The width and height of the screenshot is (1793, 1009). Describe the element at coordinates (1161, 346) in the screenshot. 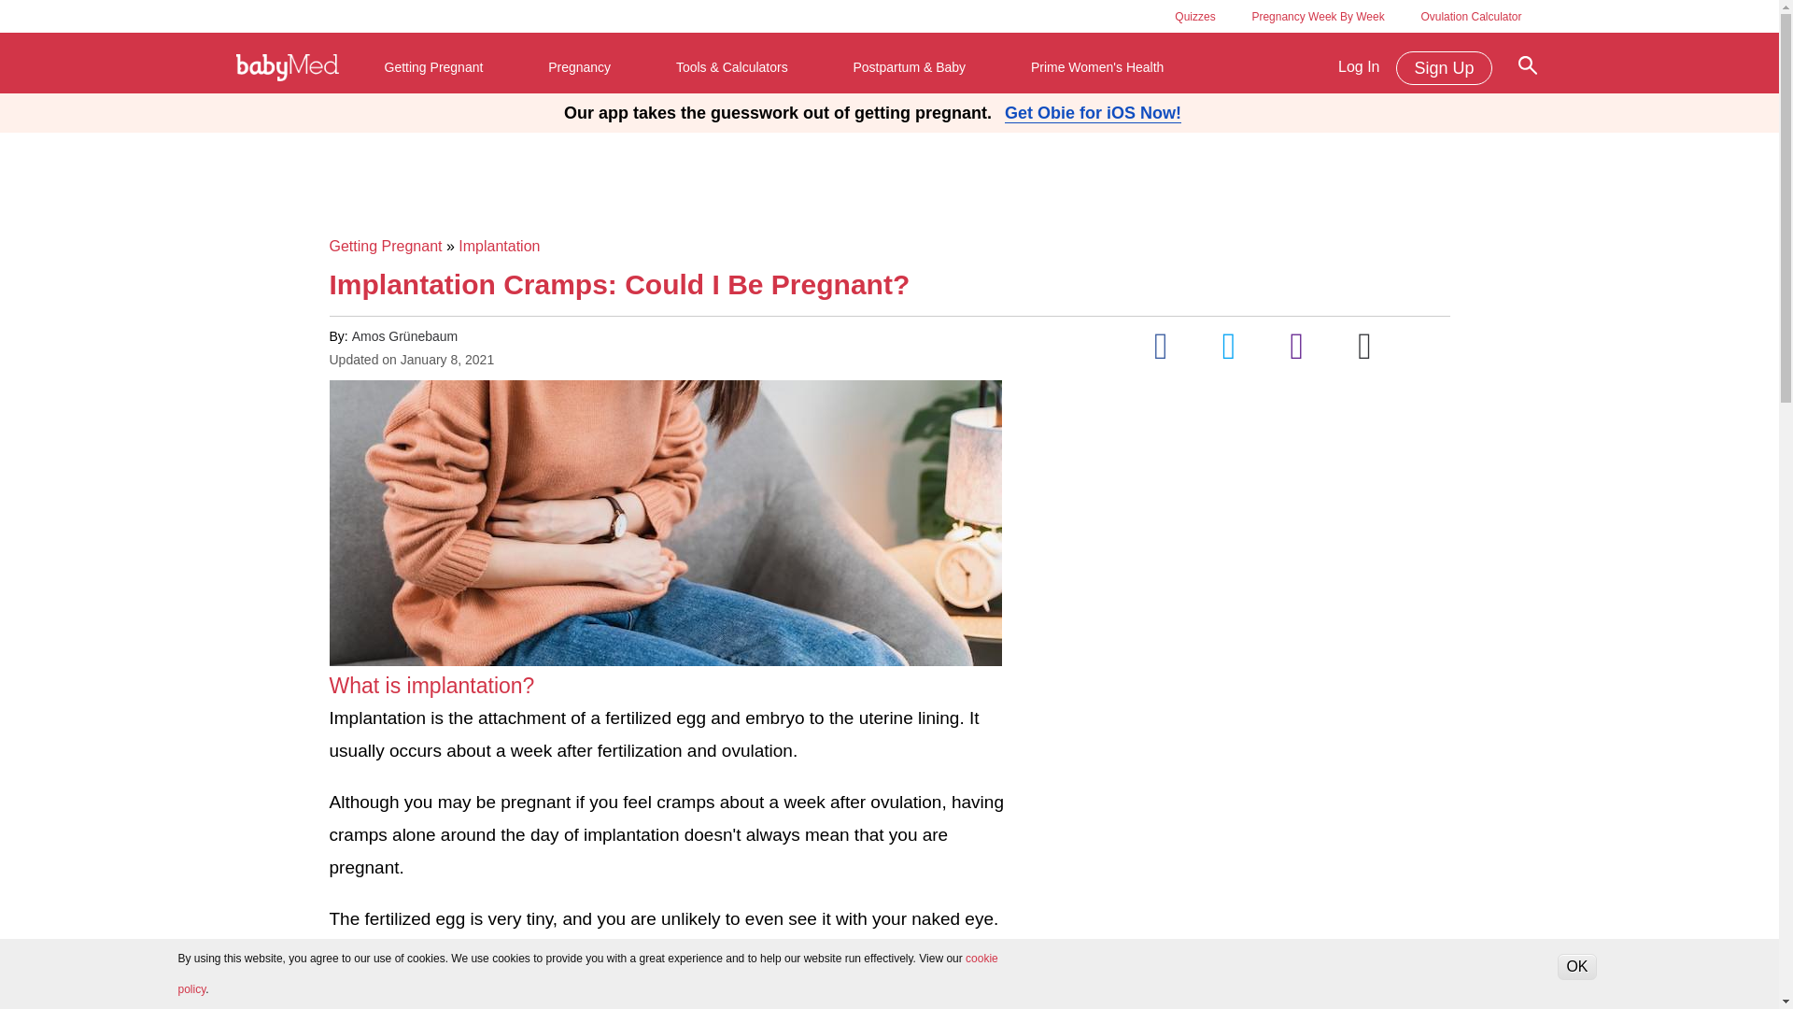

I see `Share on Facebook` at that location.